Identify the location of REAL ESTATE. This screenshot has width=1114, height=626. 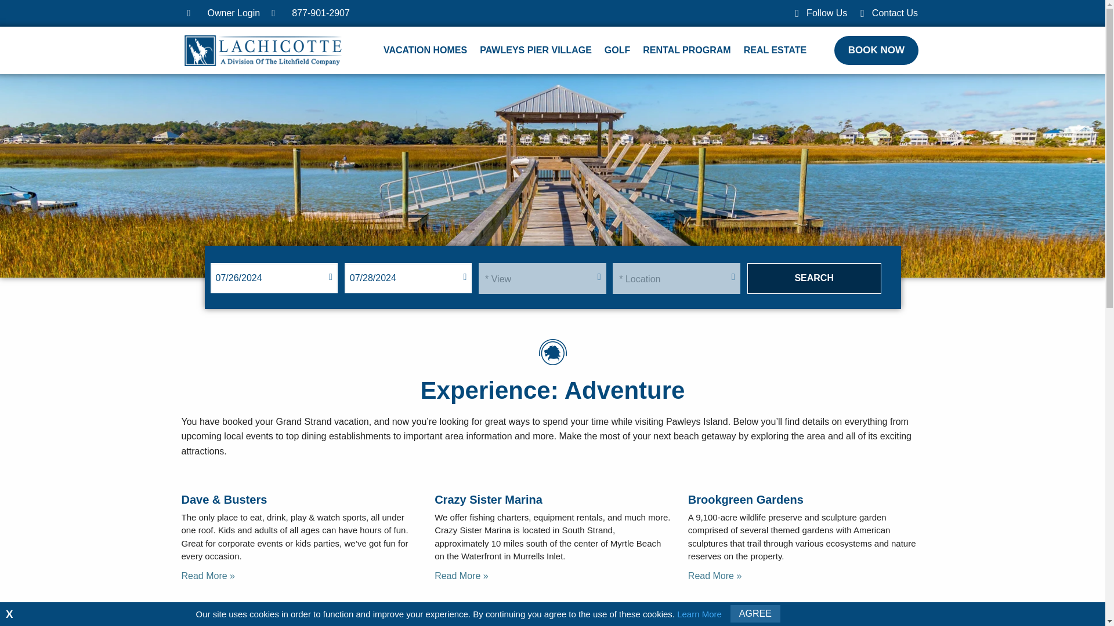
(775, 50).